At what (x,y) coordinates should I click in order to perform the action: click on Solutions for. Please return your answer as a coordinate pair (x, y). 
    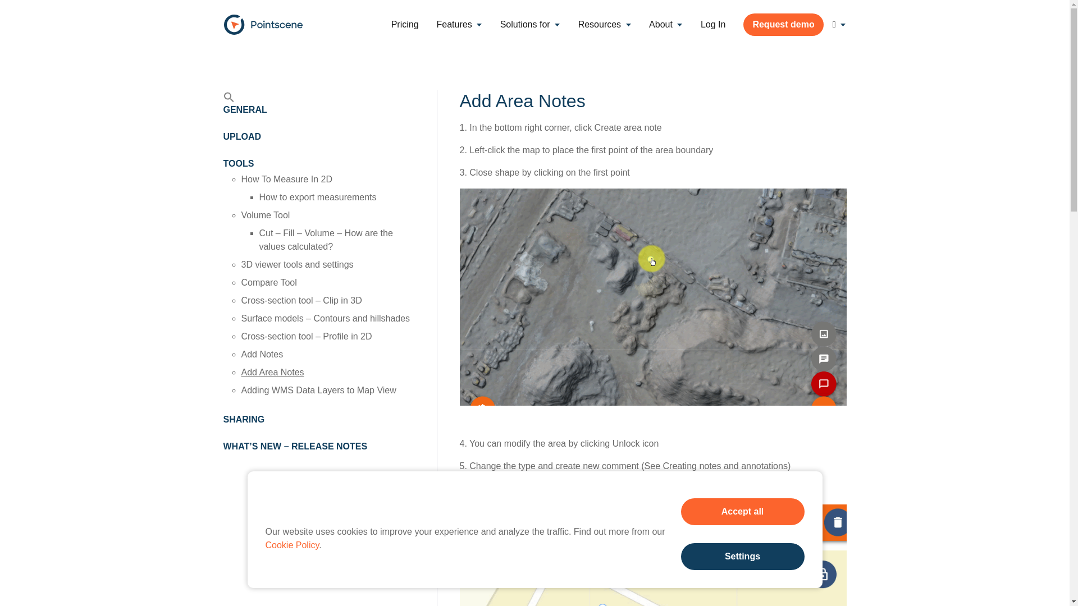
    Looking at the image, I should click on (530, 25).